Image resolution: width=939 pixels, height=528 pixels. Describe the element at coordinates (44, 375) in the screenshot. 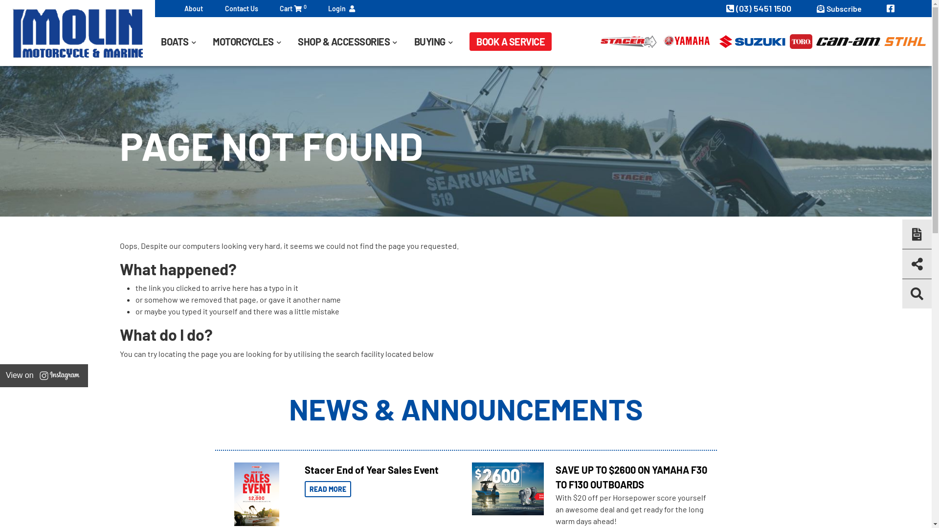

I see `View on` at that location.